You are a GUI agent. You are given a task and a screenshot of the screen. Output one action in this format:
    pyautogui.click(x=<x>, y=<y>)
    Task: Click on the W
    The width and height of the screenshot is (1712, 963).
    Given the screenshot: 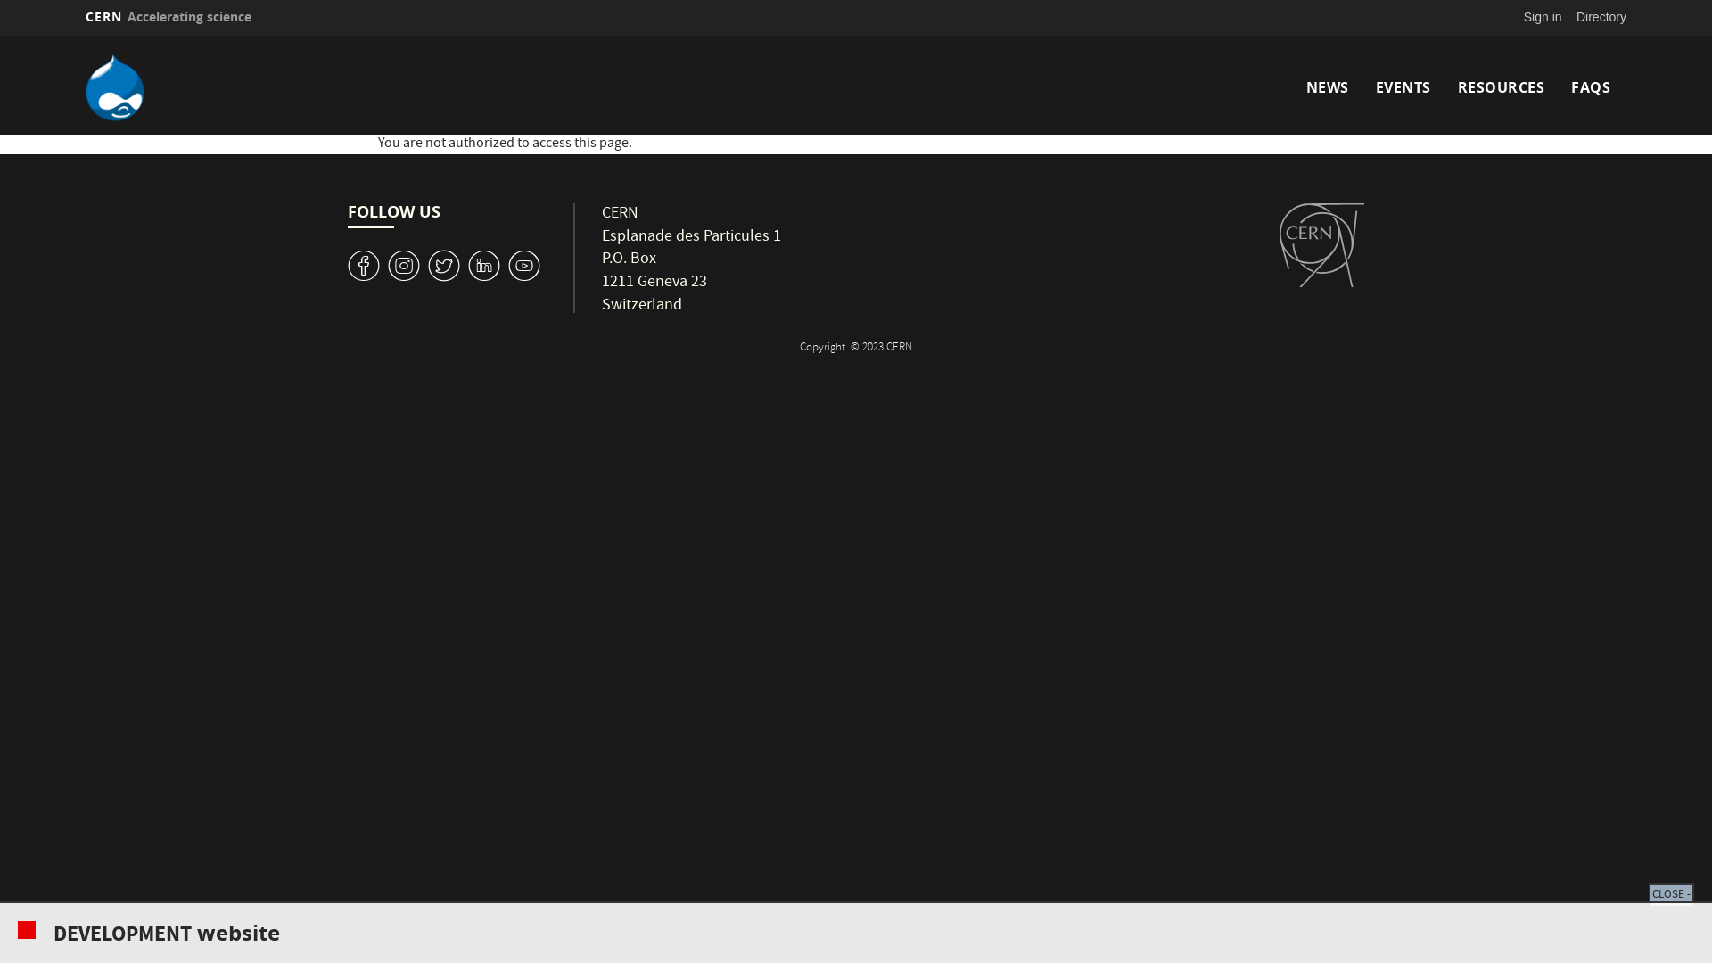 What is the action you would take?
    pyautogui.click(x=444, y=266)
    